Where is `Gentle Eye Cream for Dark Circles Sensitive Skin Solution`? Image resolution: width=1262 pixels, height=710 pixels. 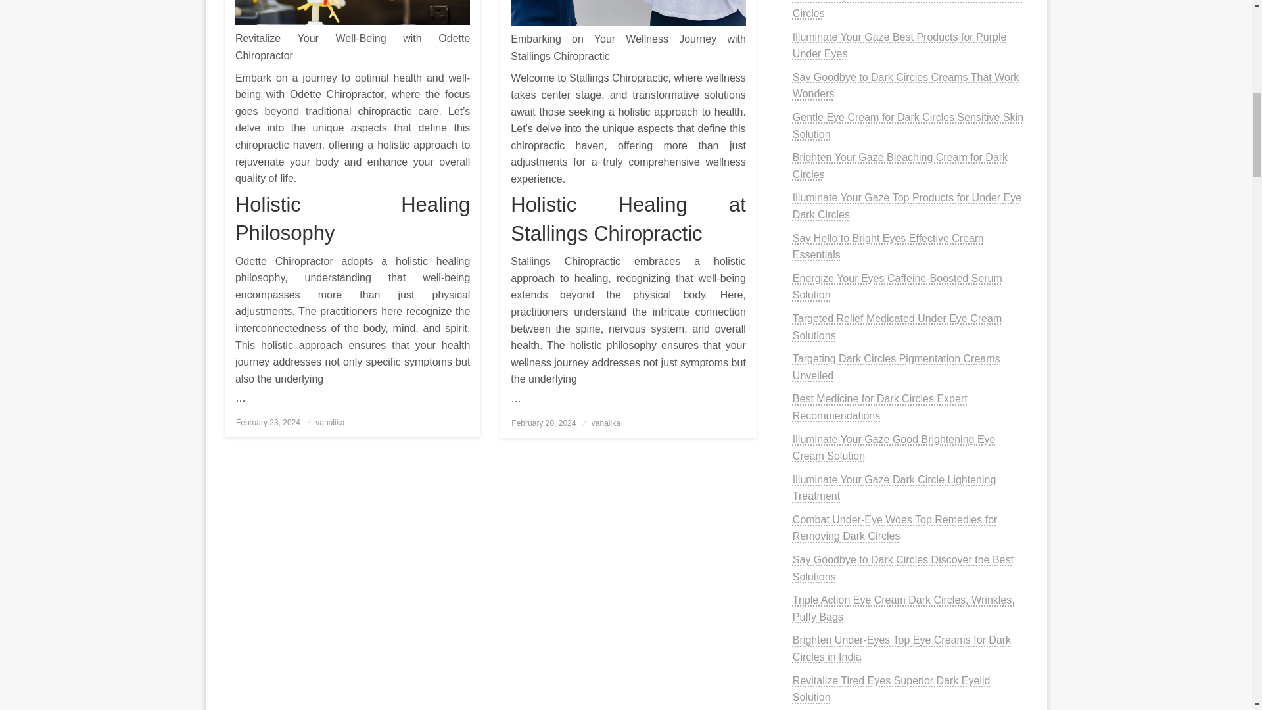 Gentle Eye Cream for Dark Circles Sensitive Skin Solution is located at coordinates (908, 125).